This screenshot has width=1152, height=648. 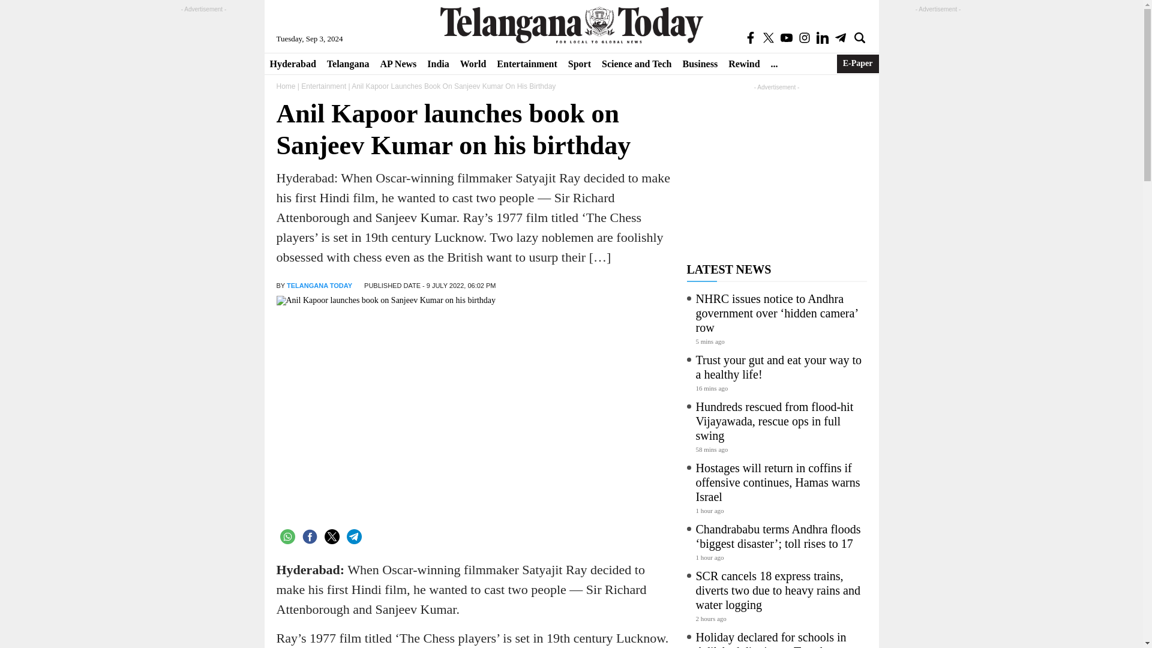 What do you see at coordinates (744, 64) in the screenshot?
I see `Rewind` at bounding box center [744, 64].